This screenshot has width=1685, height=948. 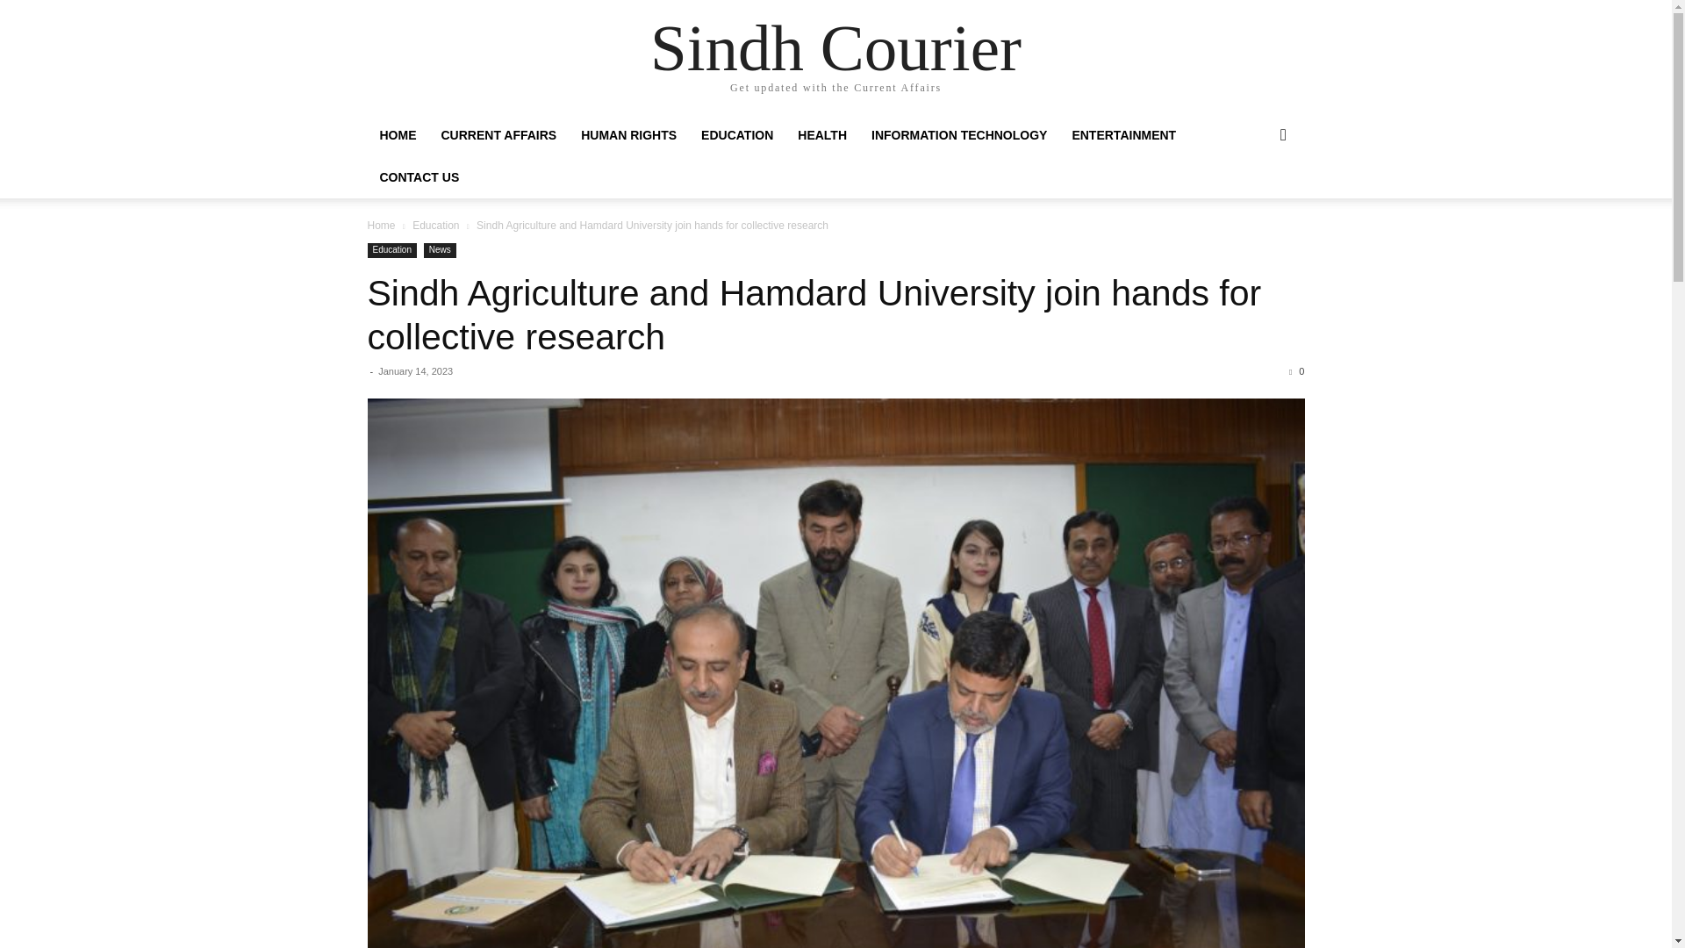 I want to click on Sindh Courier, so click(x=835, y=47).